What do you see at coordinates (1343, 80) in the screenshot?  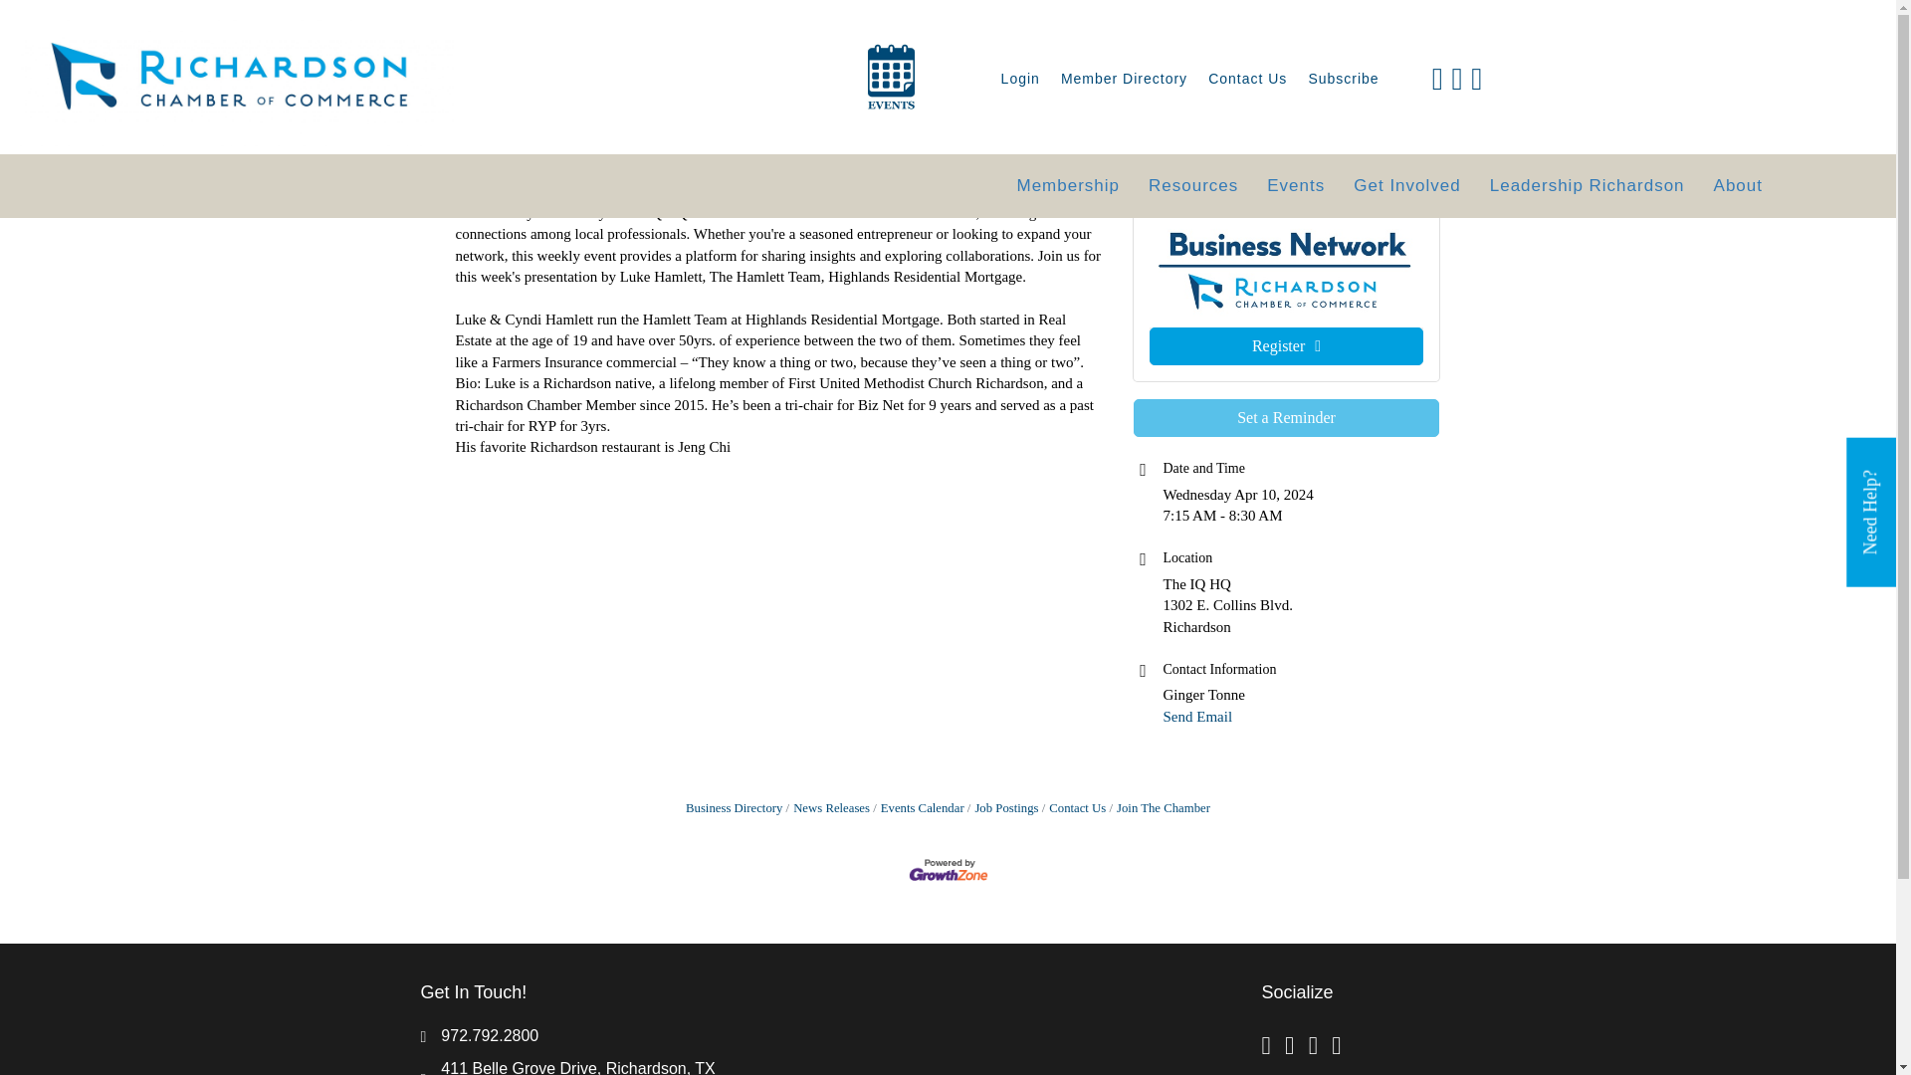 I see `Subscribe` at bounding box center [1343, 80].